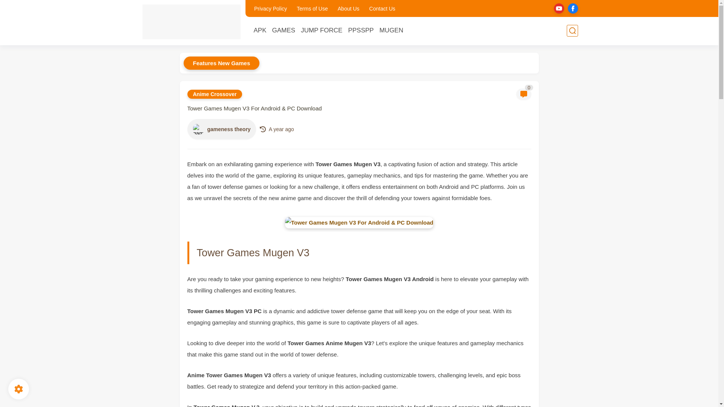 Image resolution: width=724 pixels, height=407 pixels. I want to click on MUGEN, so click(391, 30).